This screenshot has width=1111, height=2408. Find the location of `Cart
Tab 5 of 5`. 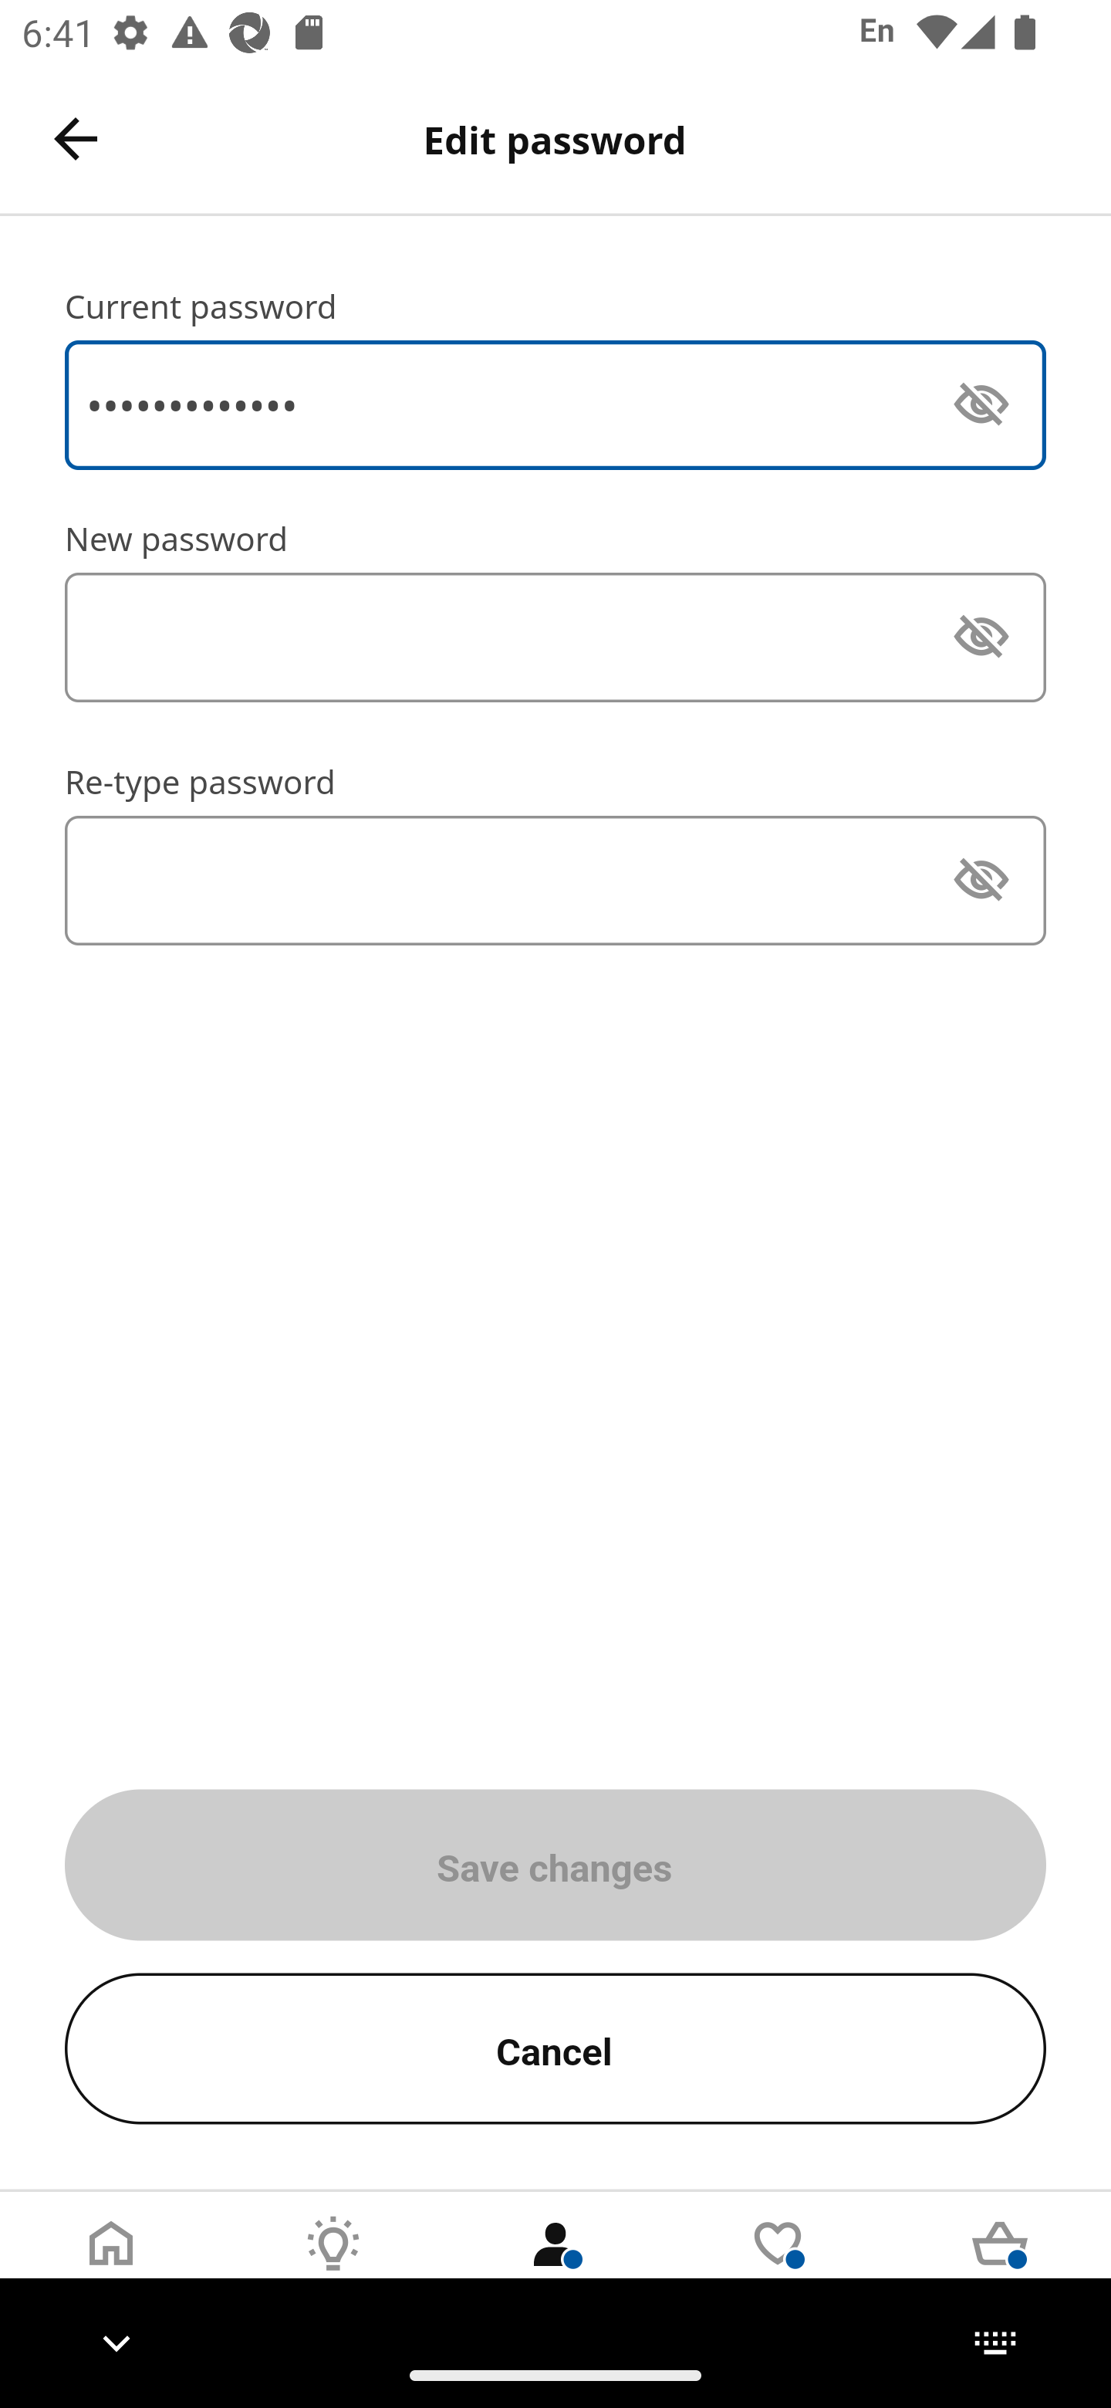

Cart
Tab 5 of 5 is located at coordinates (1000, 2267).